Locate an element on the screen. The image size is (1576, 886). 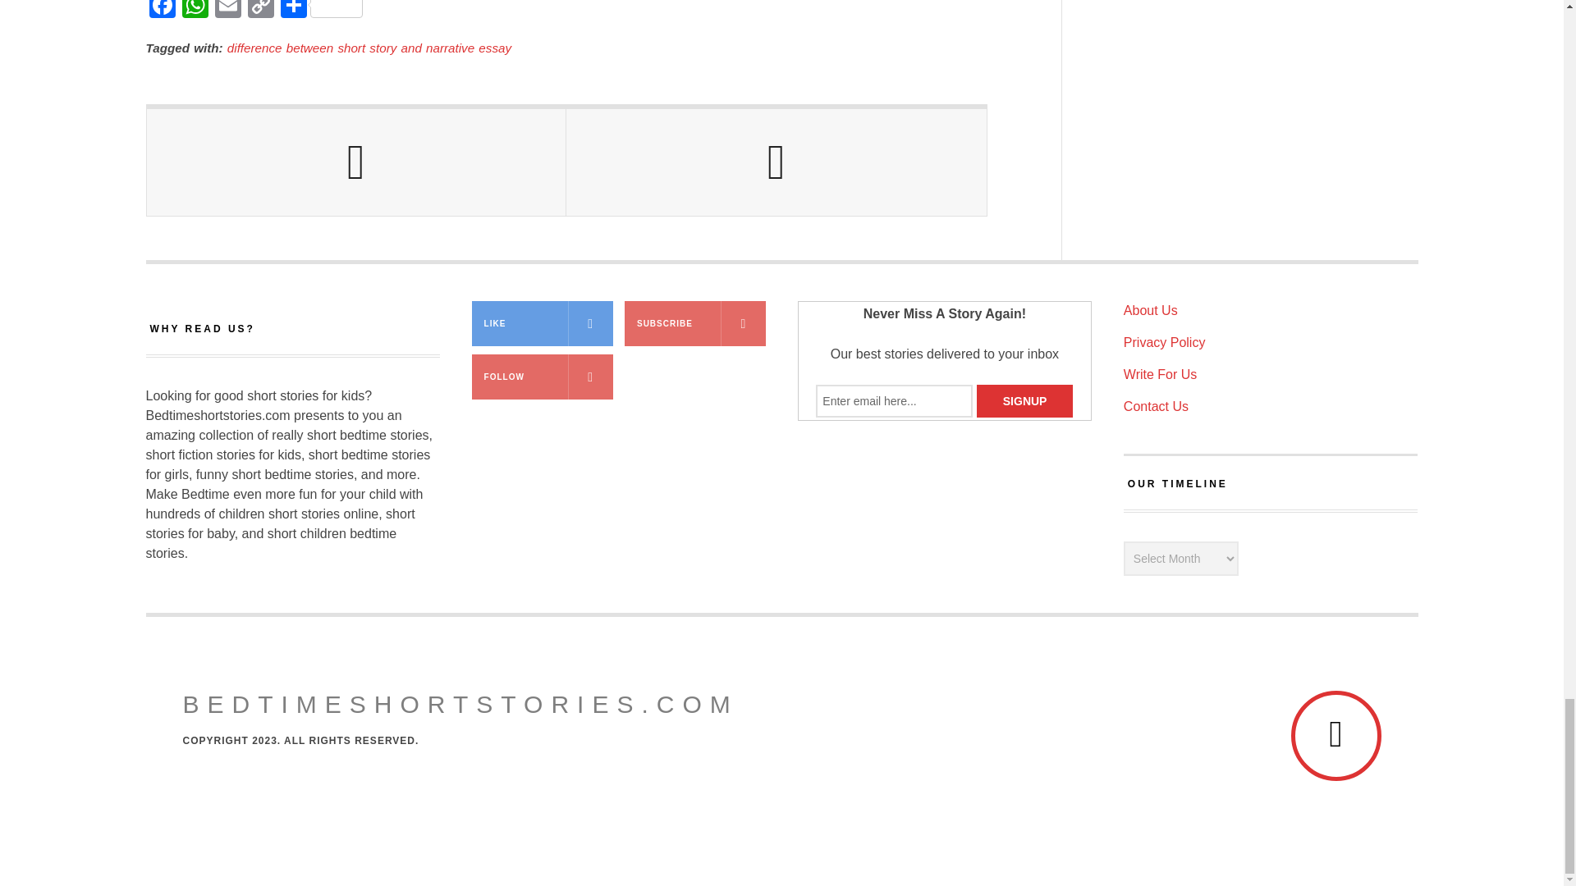
Copy Link is located at coordinates (260, 11).